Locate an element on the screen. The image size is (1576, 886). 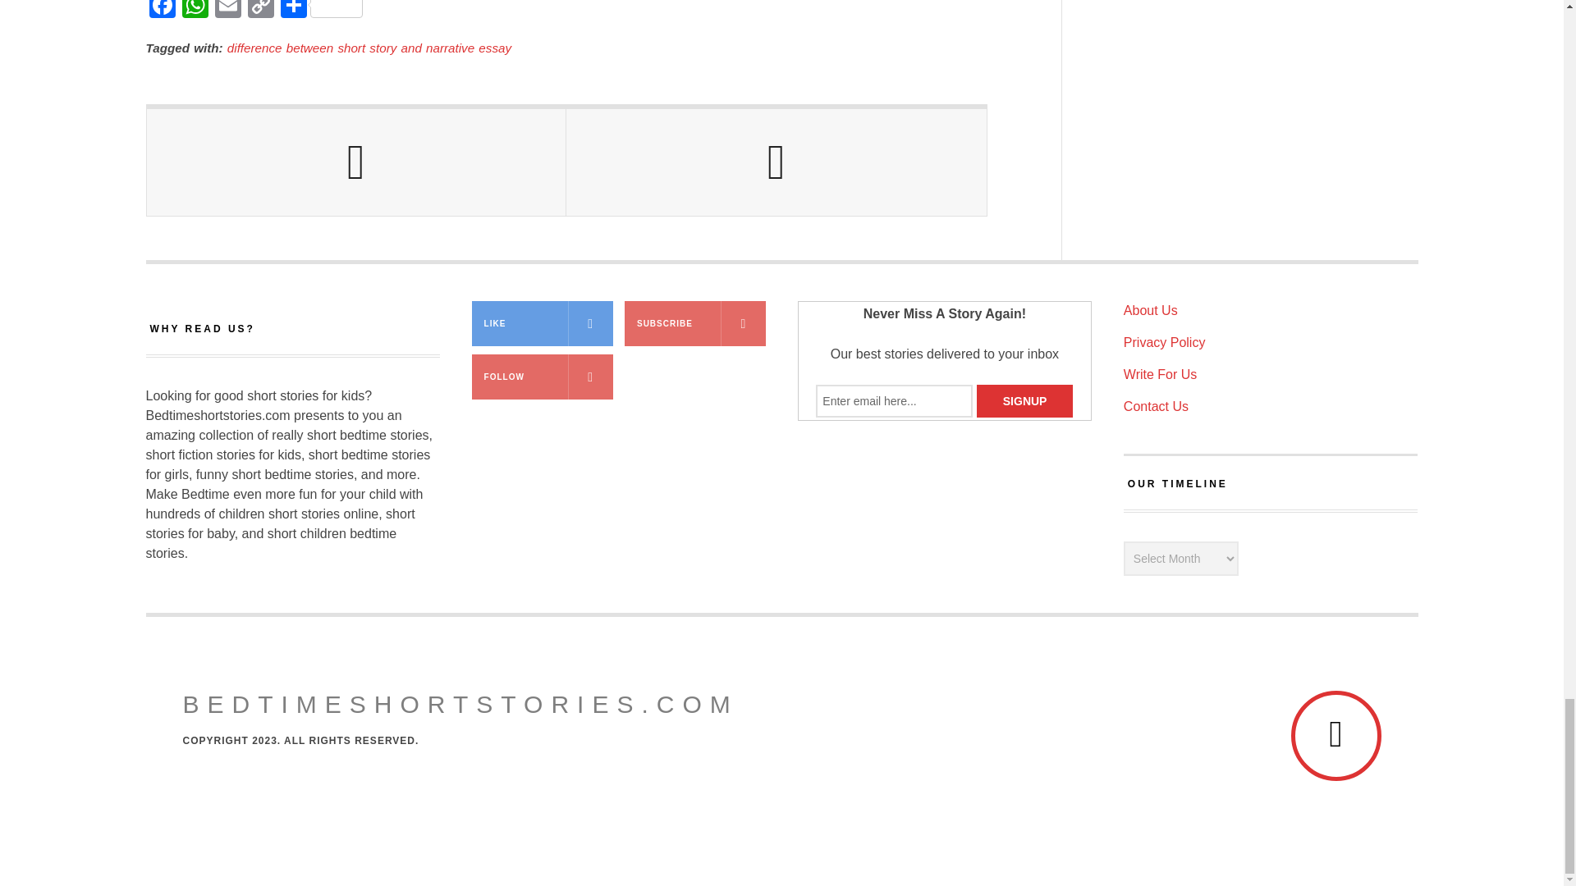
Copy Link is located at coordinates (260, 11).